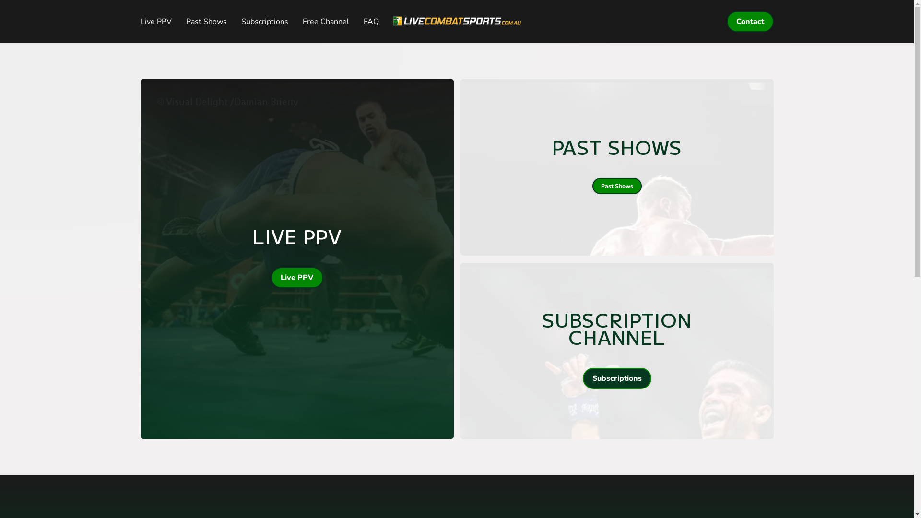  Describe the element at coordinates (750, 22) in the screenshot. I see `Contact` at that location.